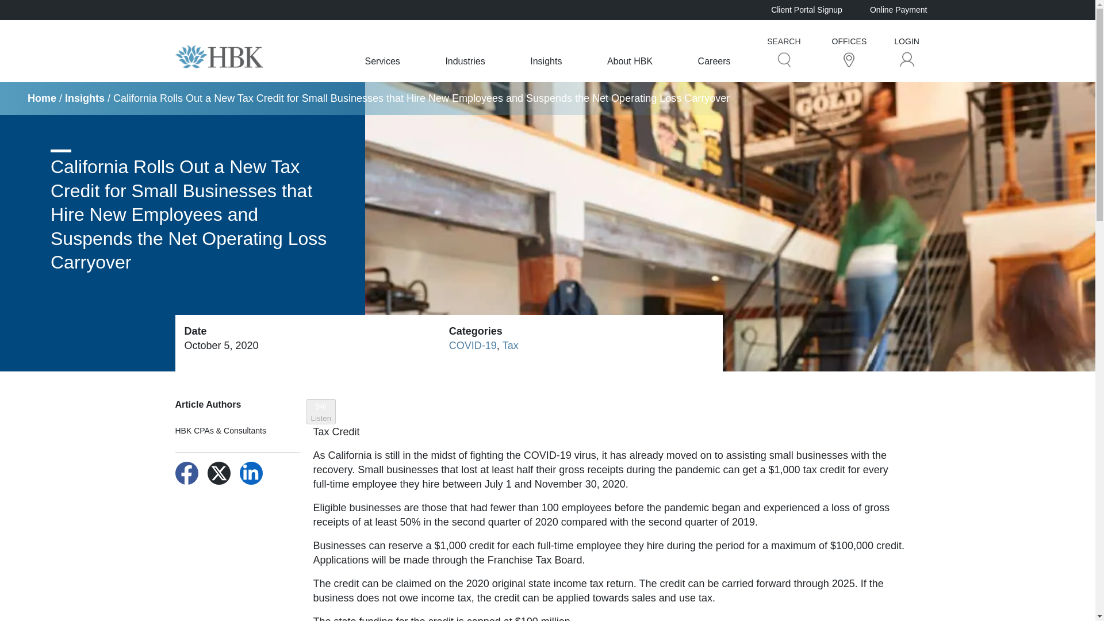  I want to click on Login, so click(907, 59).